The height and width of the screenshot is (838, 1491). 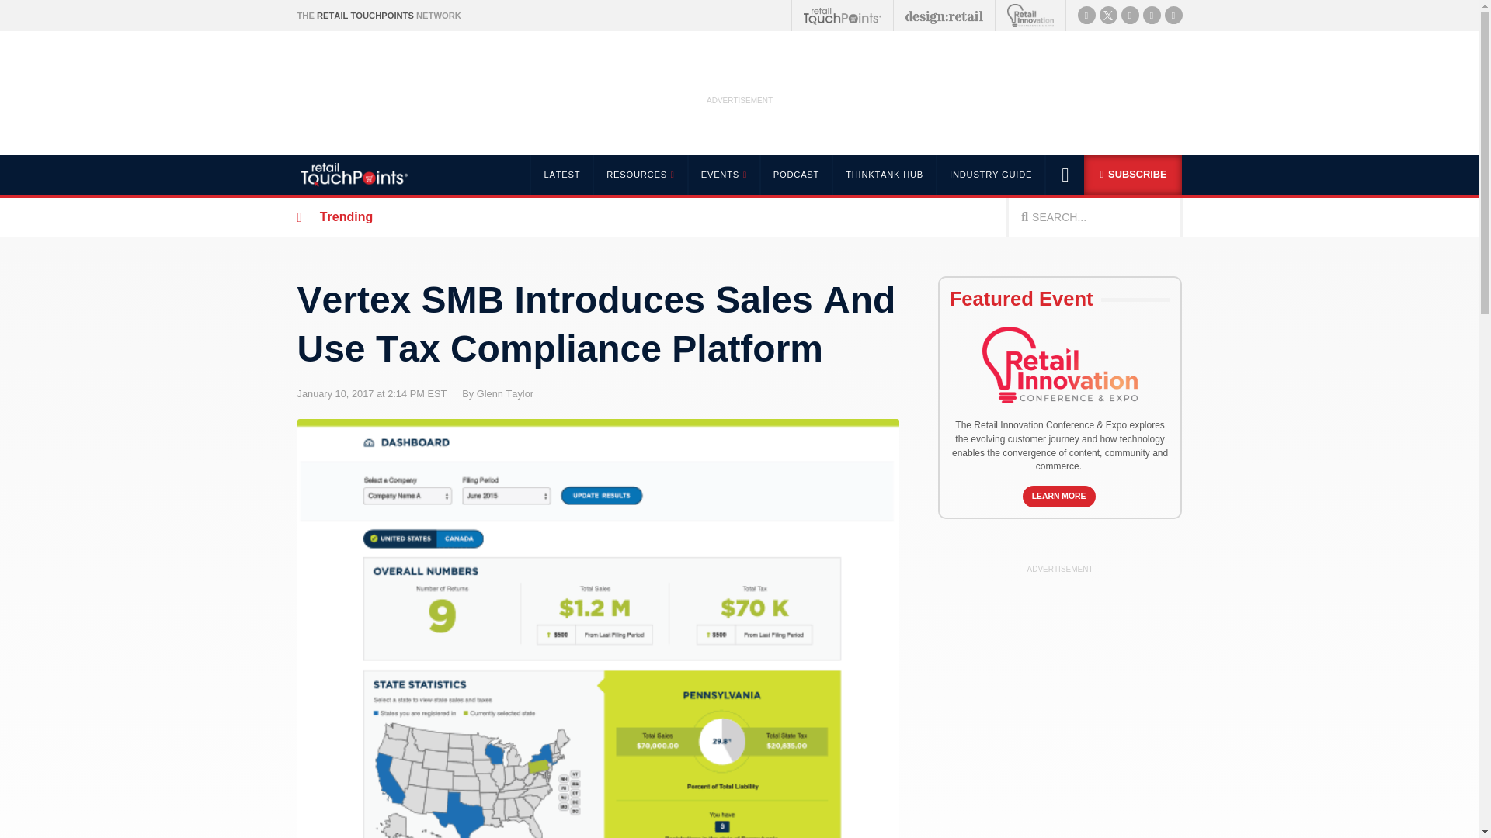 I want to click on PODCAST, so click(x=795, y=174).